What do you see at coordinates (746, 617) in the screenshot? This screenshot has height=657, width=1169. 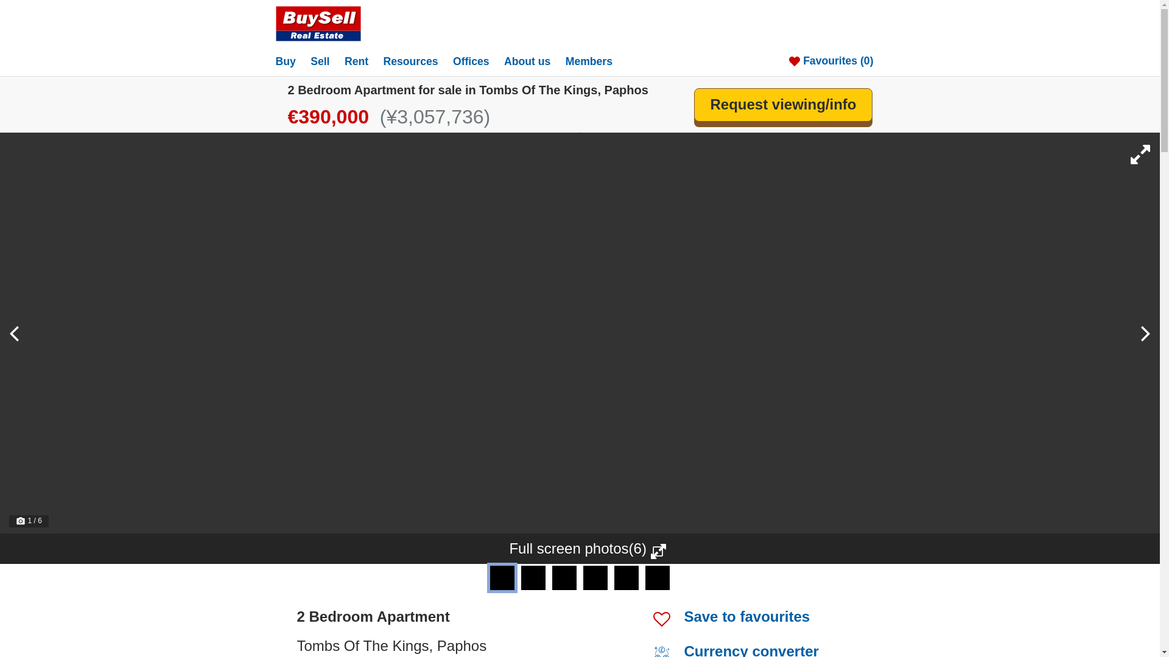 I see `Save to favourites` at bounding box center [746, 617].